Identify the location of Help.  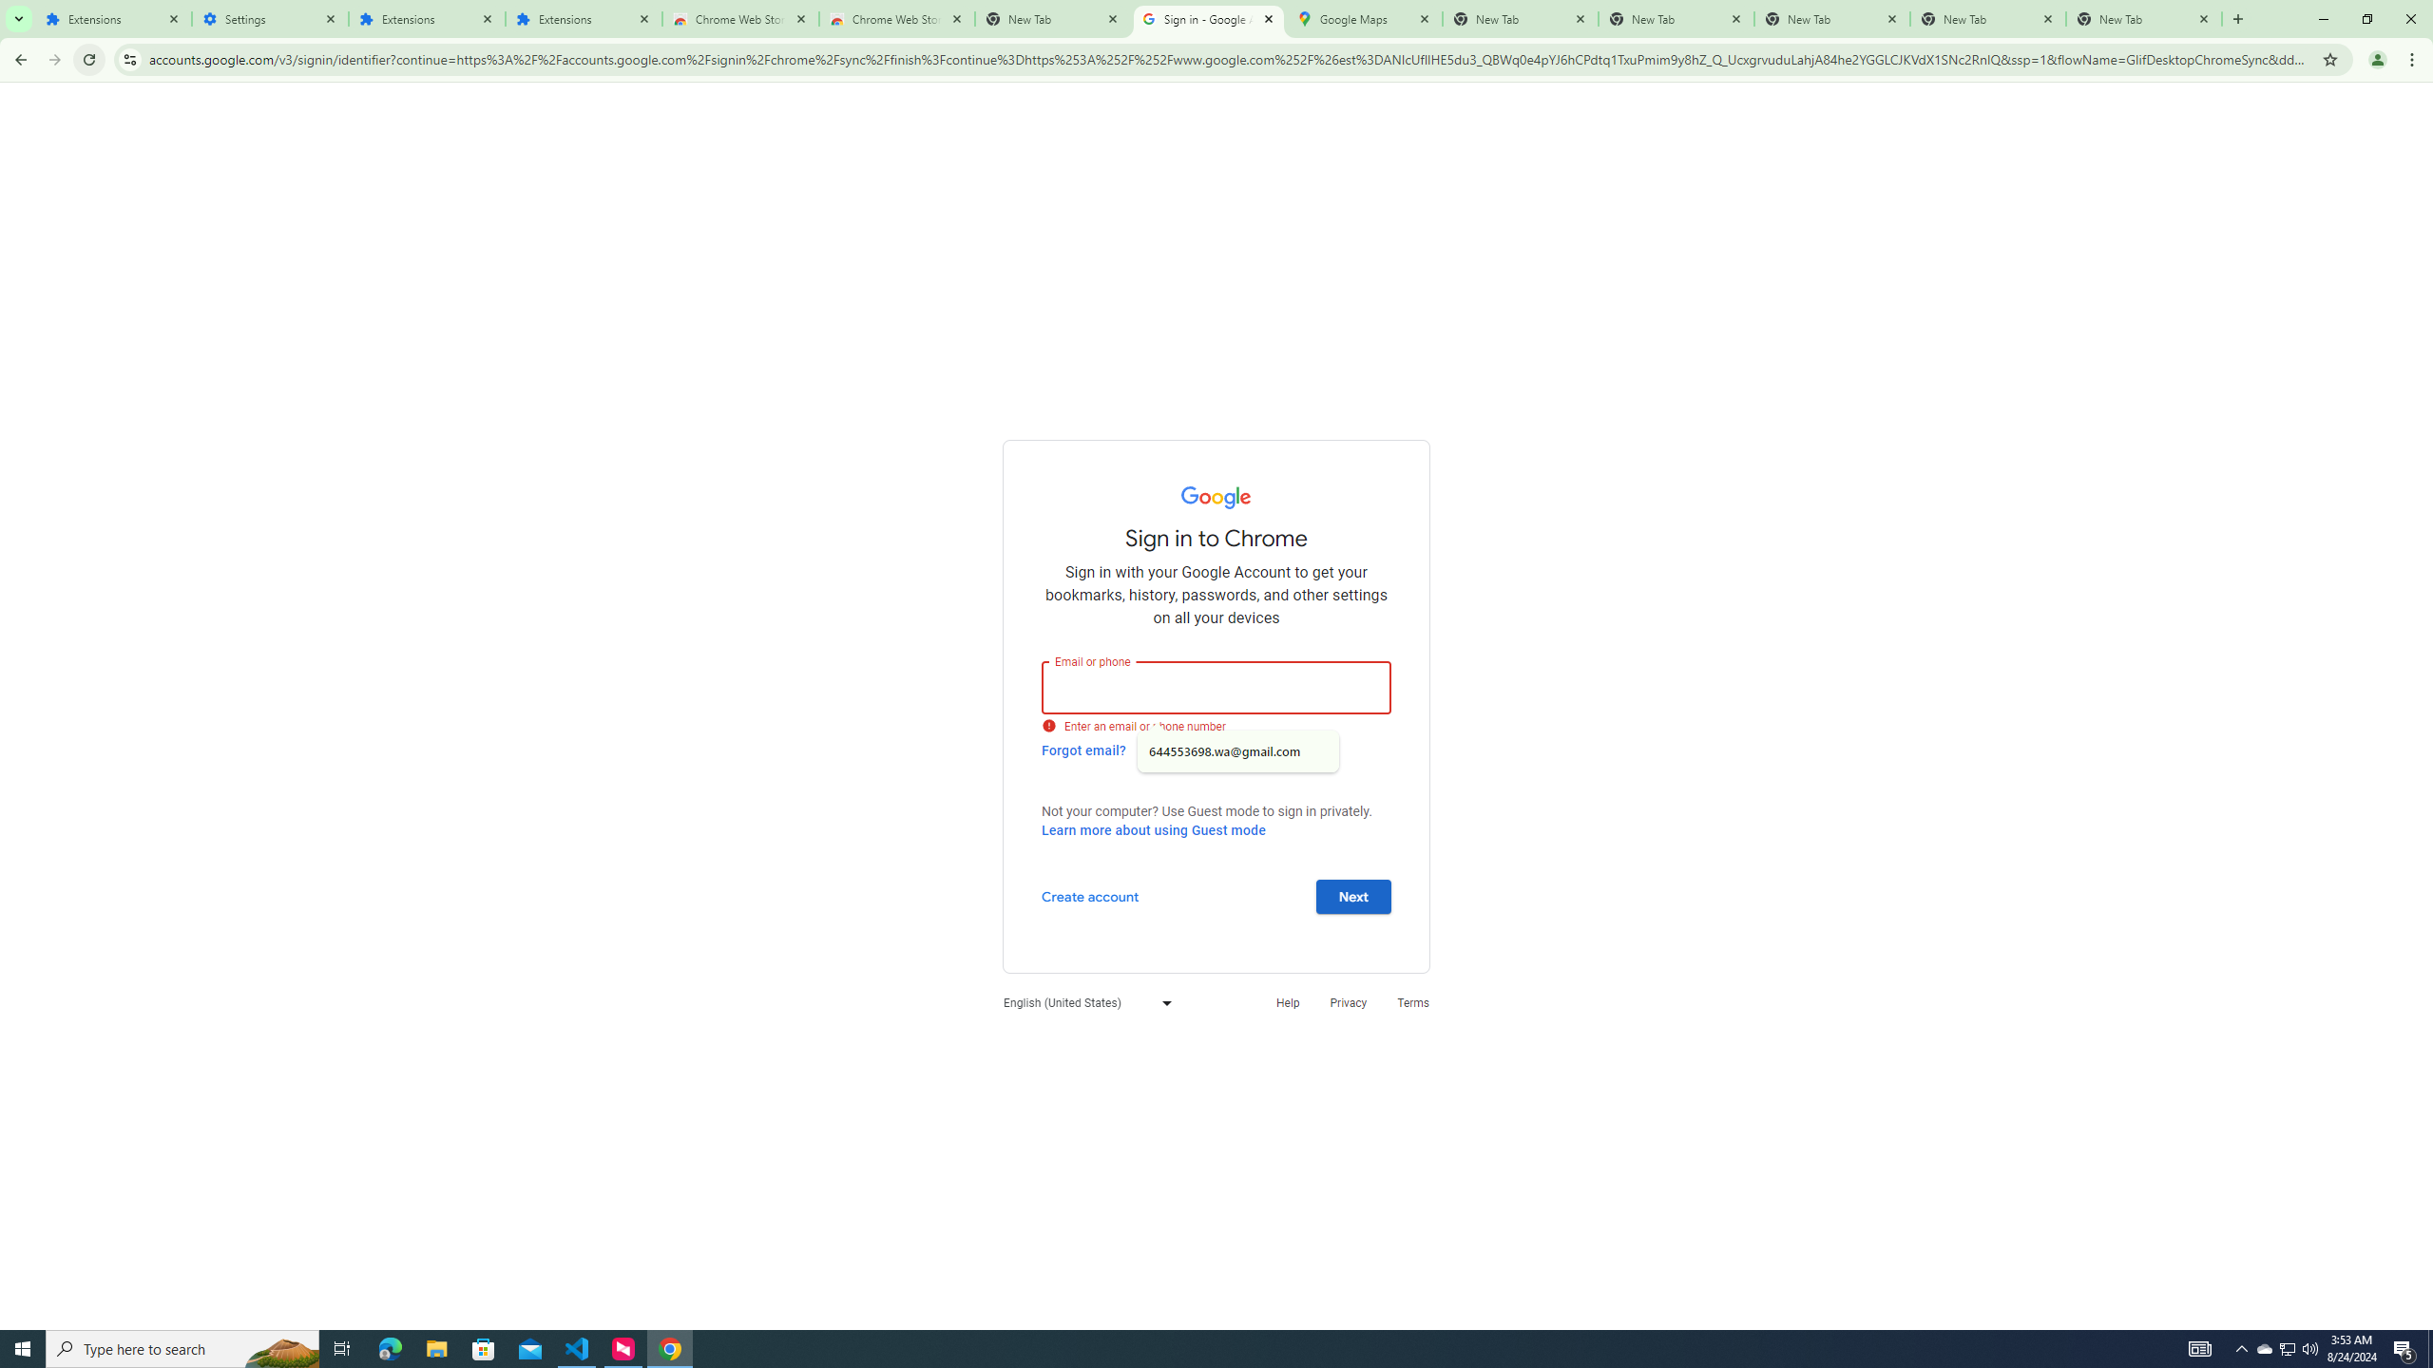
(1288, 1003).